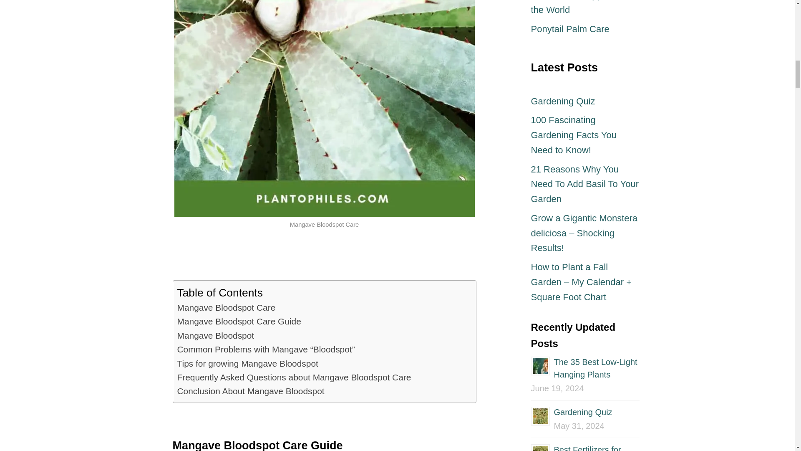  What do you see at coordinates (250, 391) in the screenshot?
I see `Conclusion About Mangave Bloodspot` at bounding box center [250, 391].